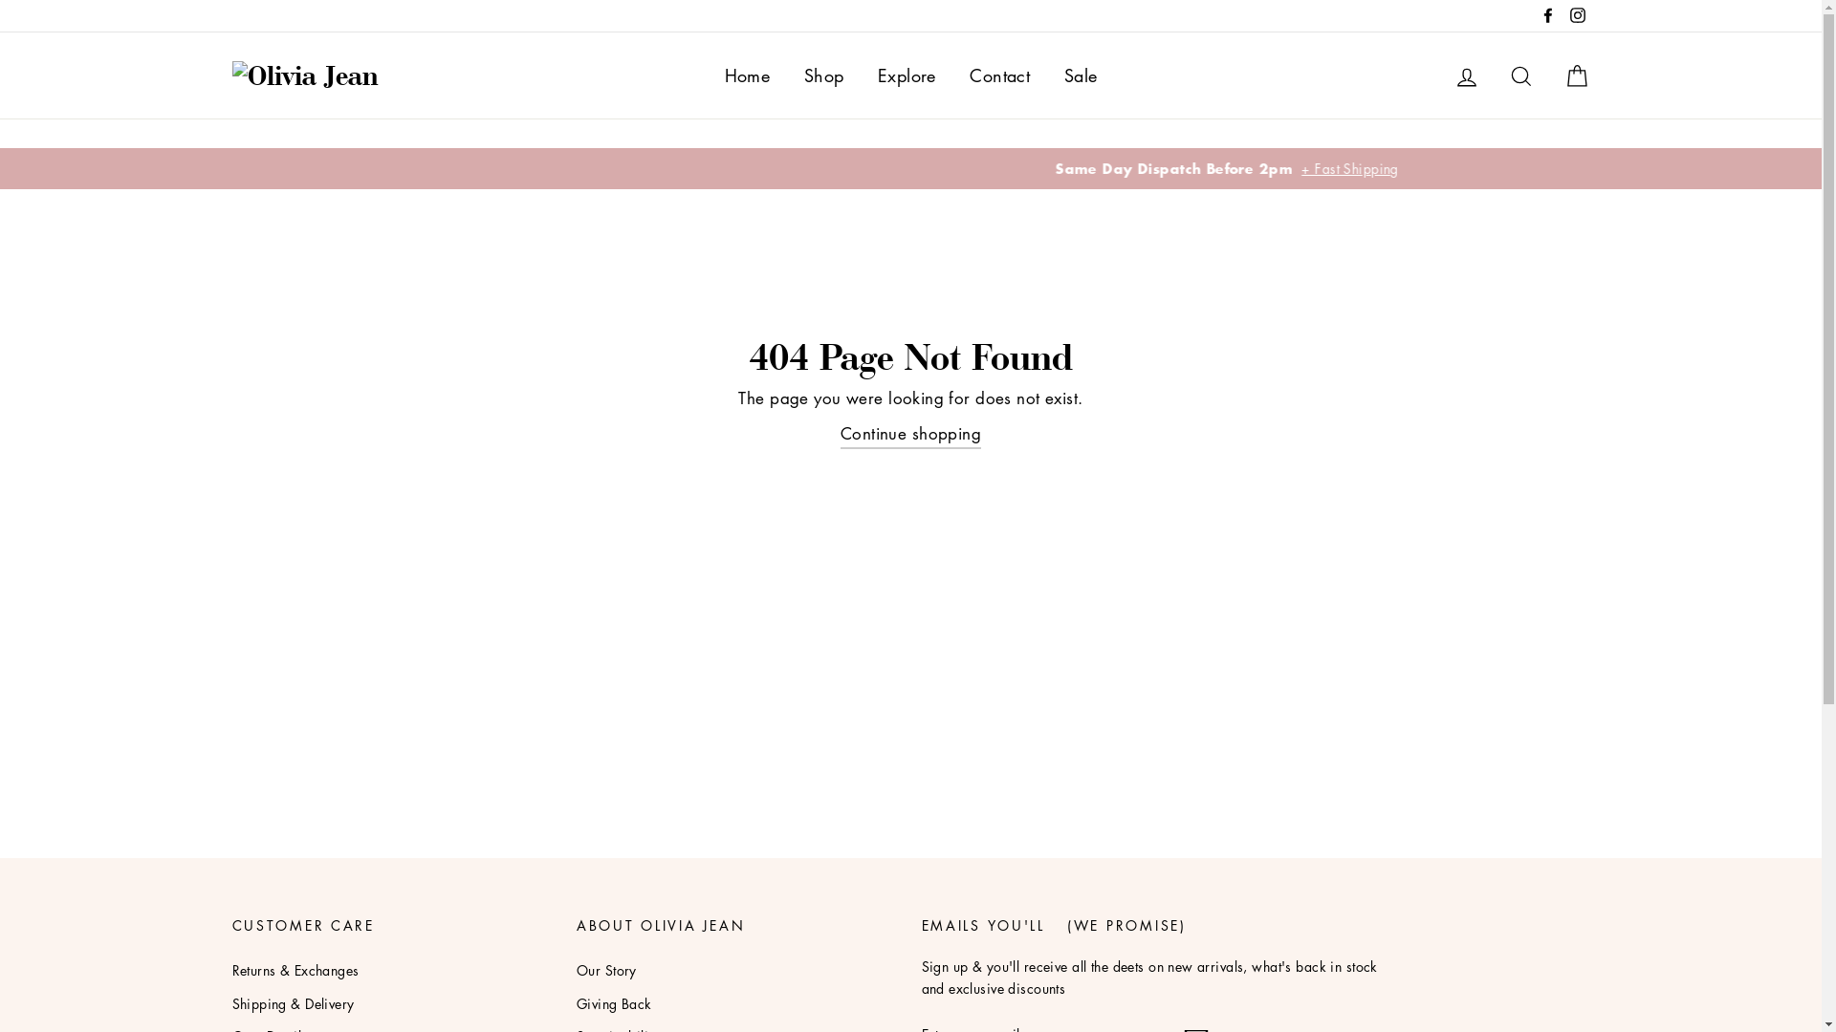 The height and width of the screenshot is (1032, 1836). I want to click on Giving Back, so click(614, 1003).